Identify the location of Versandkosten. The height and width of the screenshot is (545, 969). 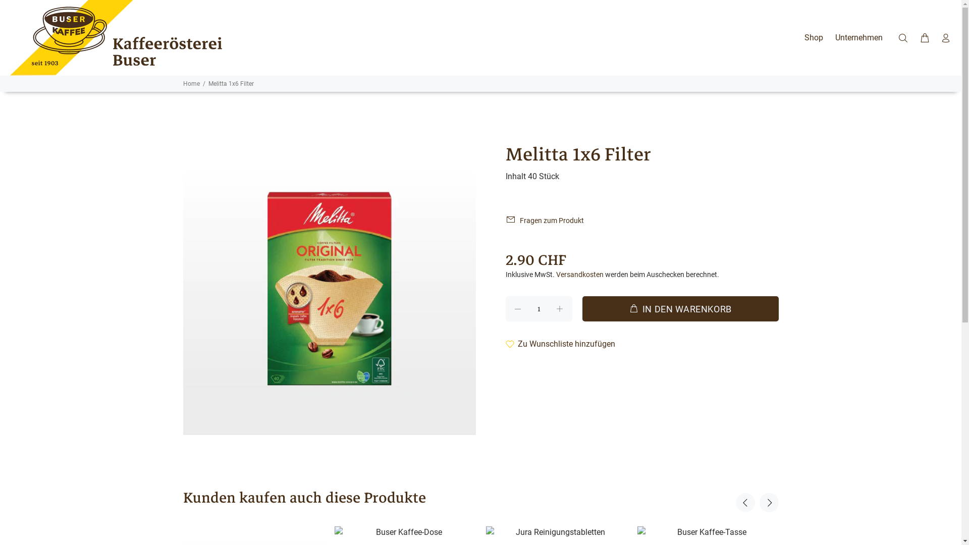
(580, 275).